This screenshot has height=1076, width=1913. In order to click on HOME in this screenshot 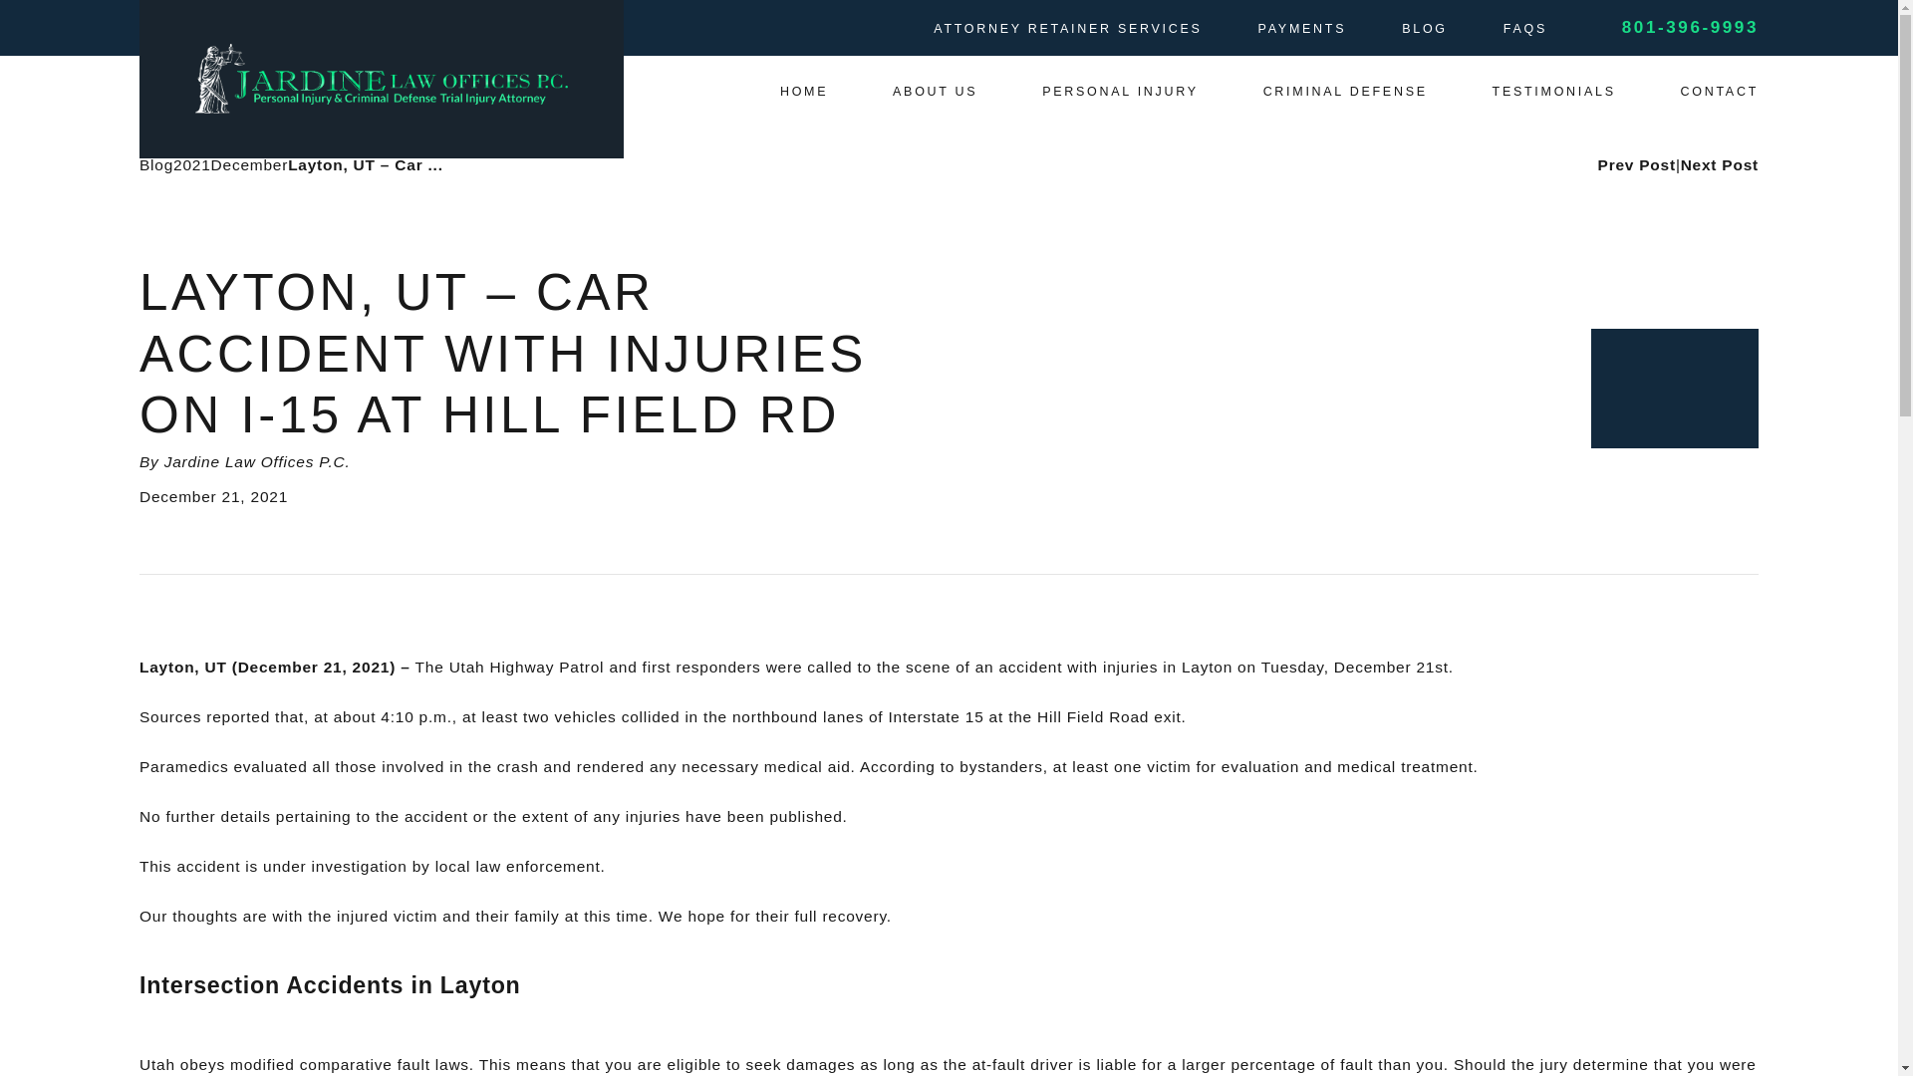, I will do `click(804, 92)`.